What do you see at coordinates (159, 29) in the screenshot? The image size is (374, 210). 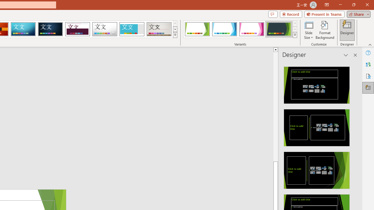 I see `Gallery` at bounding box center [159, 29].